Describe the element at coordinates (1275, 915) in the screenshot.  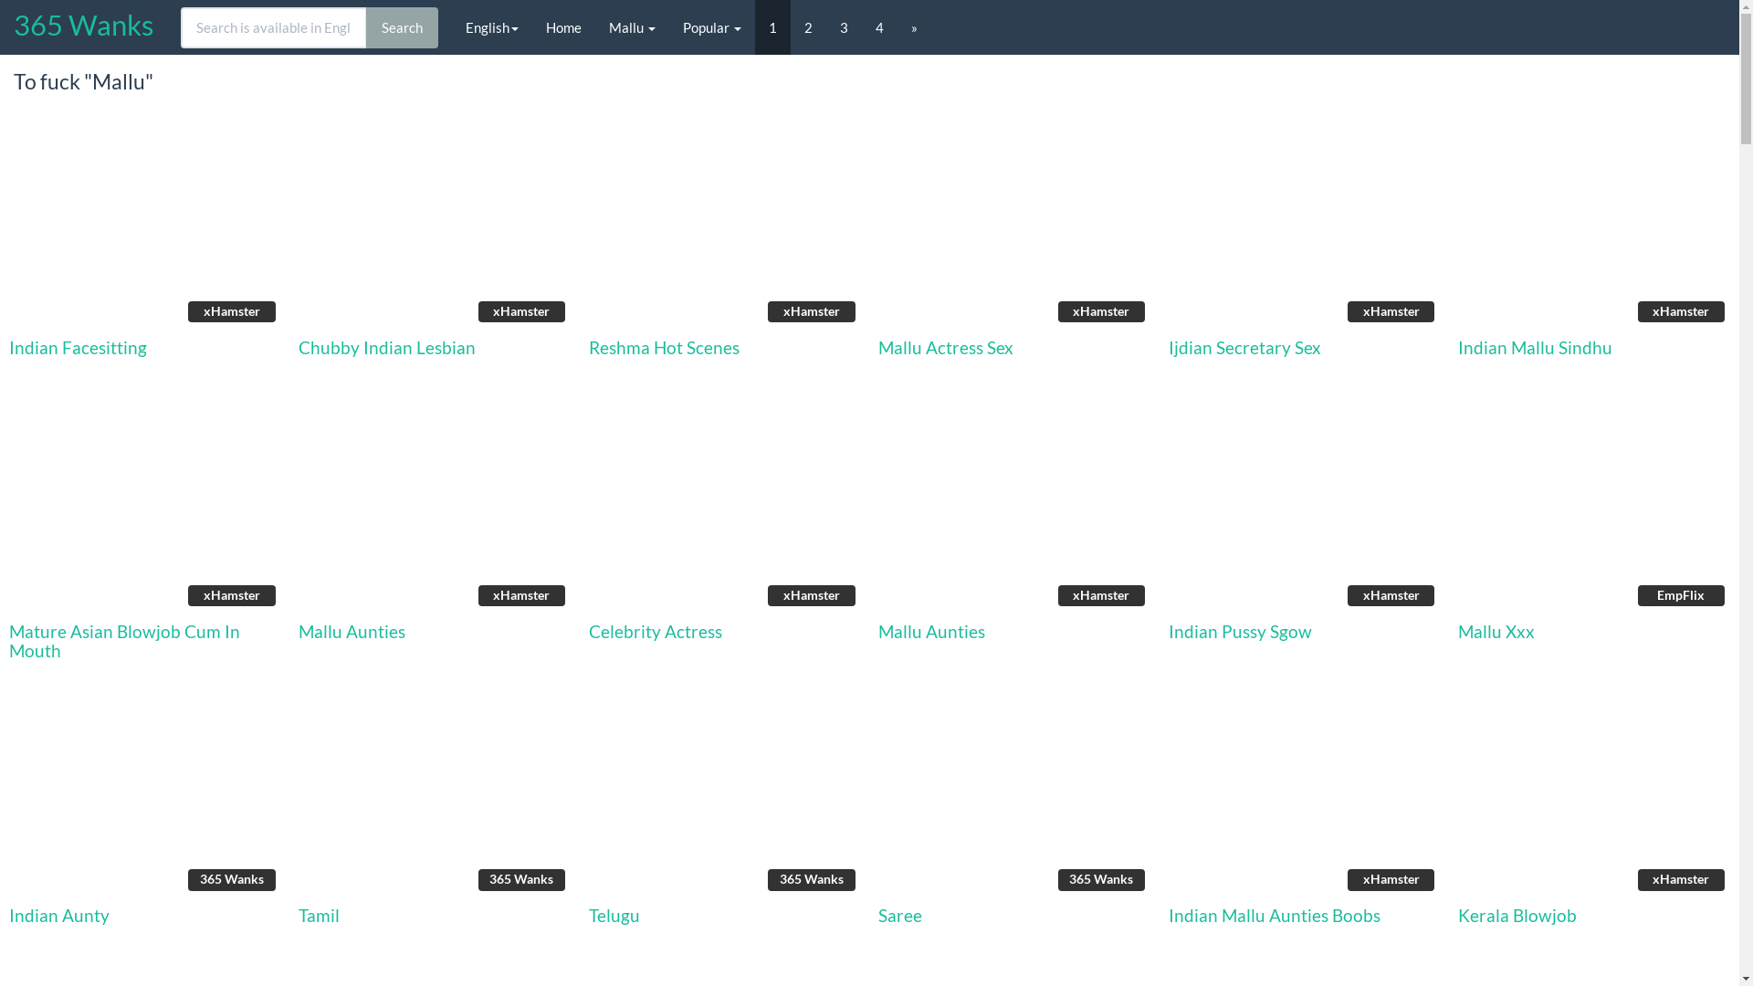
I see `Indian Mallu Aunties Boobs` at that location.